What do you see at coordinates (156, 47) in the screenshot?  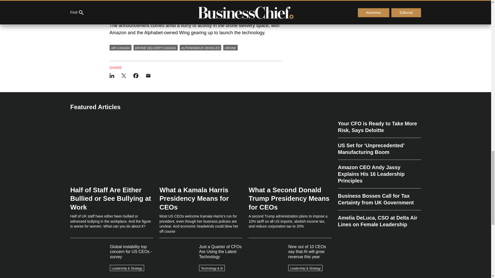 I see `DRONE DELIVERY CANADA` at bounding box center [156, 47].